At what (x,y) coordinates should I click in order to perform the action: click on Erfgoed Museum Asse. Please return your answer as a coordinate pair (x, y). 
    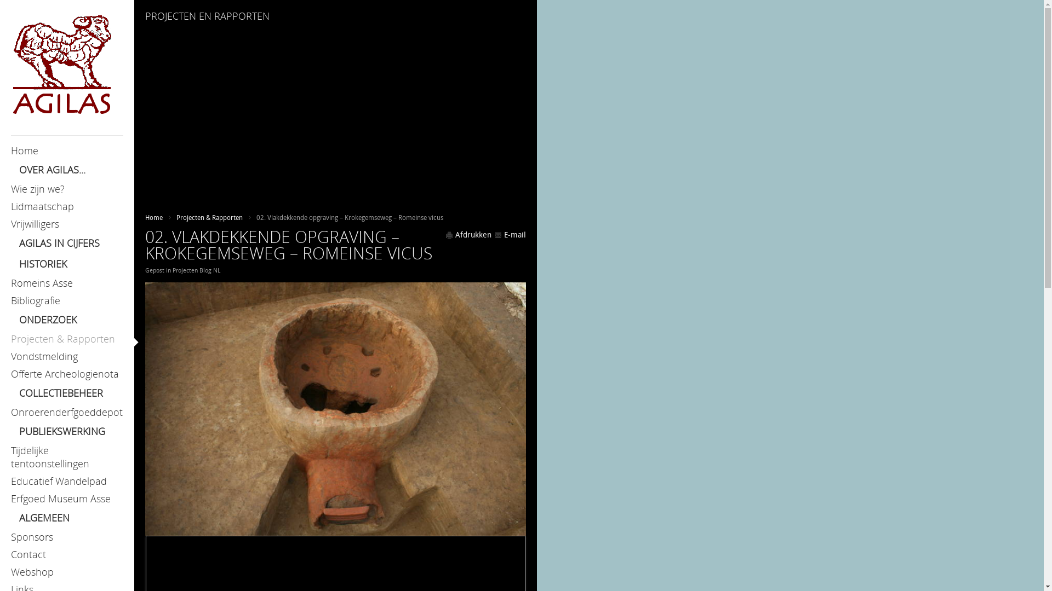
    Looking at the image, I should click on (67, 499).